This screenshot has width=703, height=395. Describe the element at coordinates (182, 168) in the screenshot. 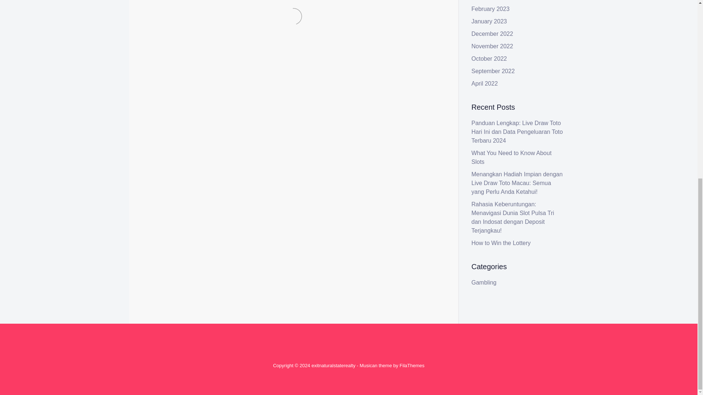

I see `Gambling` at that location.